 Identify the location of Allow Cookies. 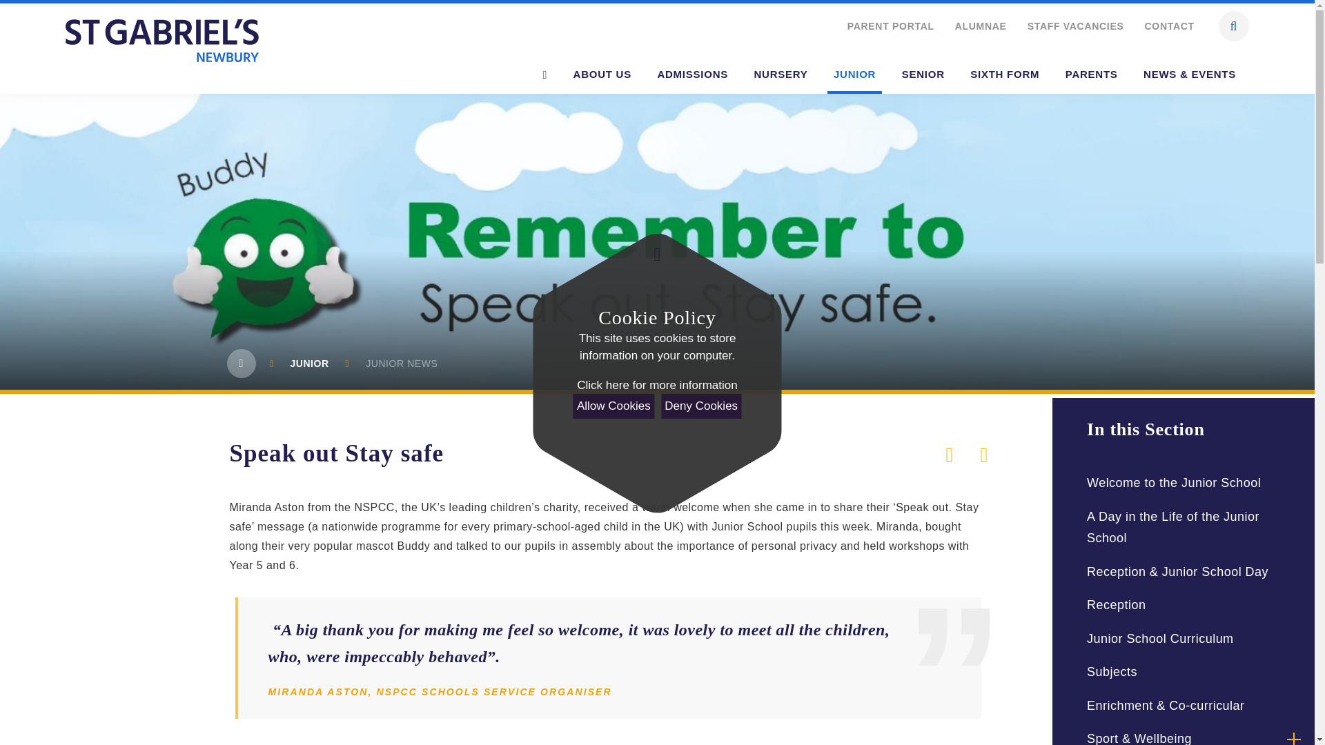
(614, 406).